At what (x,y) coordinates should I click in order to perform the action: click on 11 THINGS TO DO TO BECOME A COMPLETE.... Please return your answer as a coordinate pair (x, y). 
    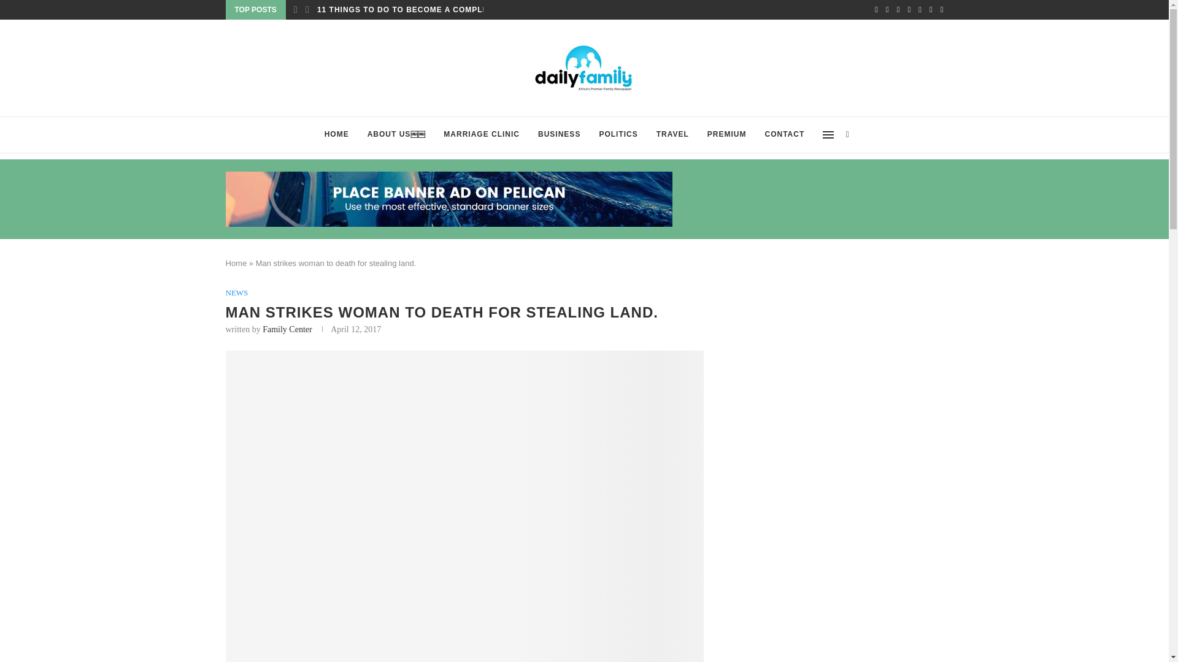
    Looking at the image, I should click on (411, 10).